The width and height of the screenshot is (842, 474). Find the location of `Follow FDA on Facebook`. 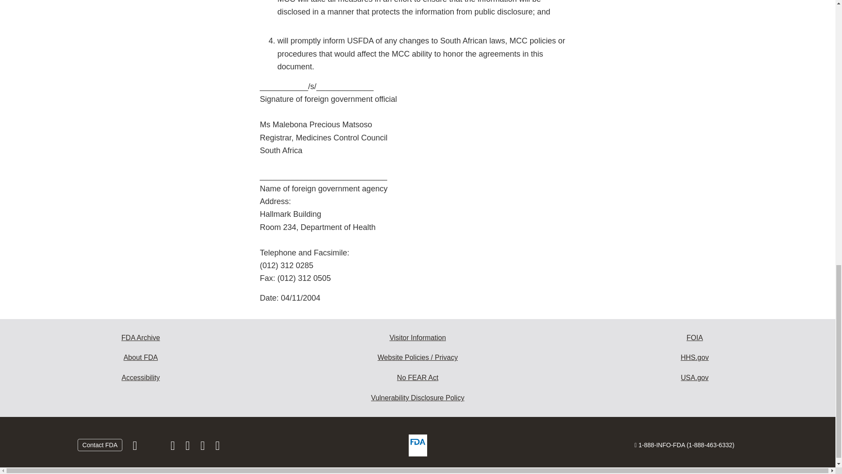

Follow FDA on Facebook is located at coordinates (136, 448).